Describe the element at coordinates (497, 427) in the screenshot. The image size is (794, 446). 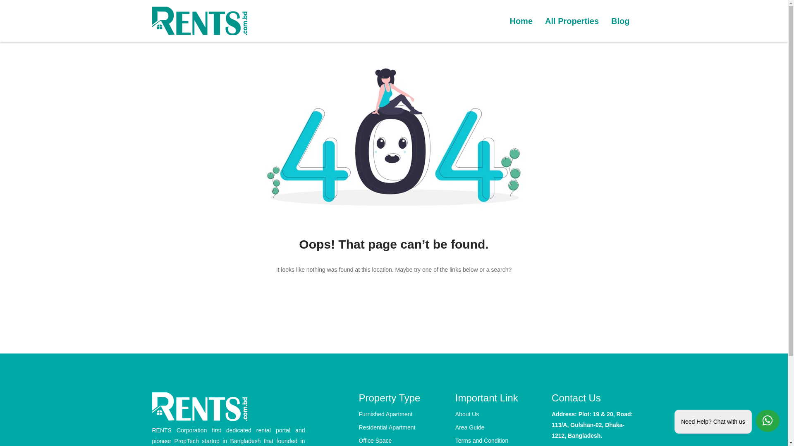
I see `Area Guide` at that location.